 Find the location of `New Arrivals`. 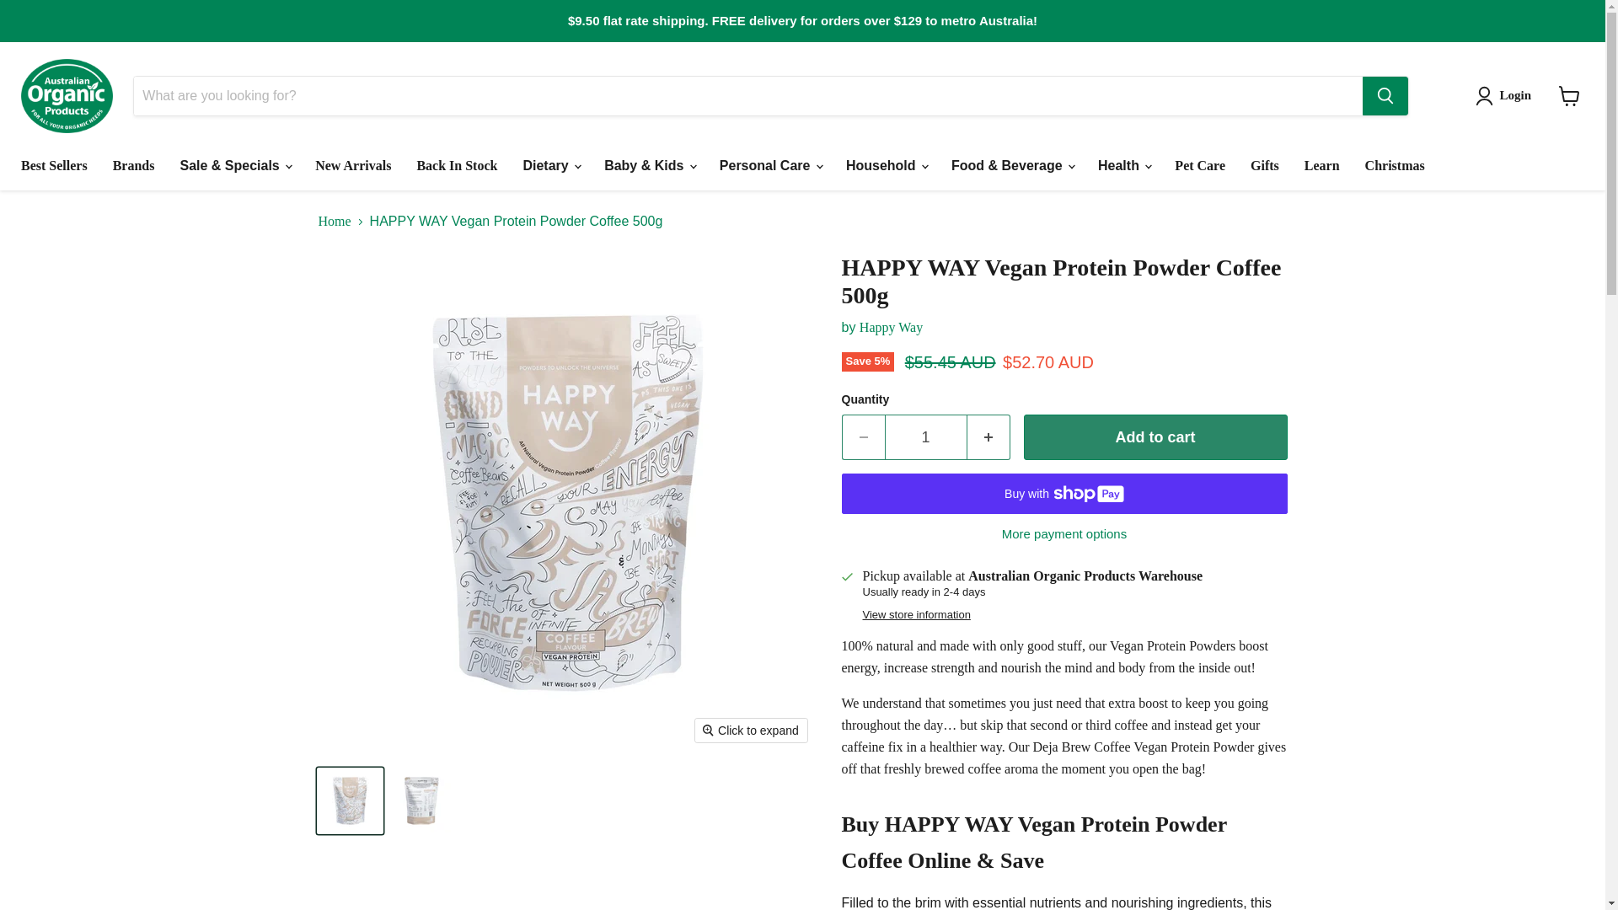

New Arrivals is located at coordinates (352, 166).